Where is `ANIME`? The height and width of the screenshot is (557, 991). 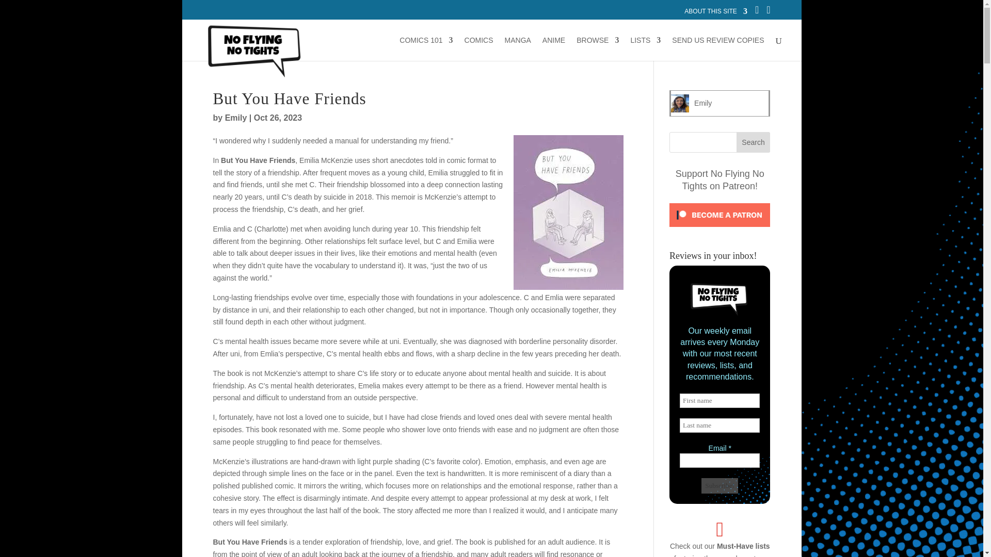
ANIME is located at coordinates (553, 48).